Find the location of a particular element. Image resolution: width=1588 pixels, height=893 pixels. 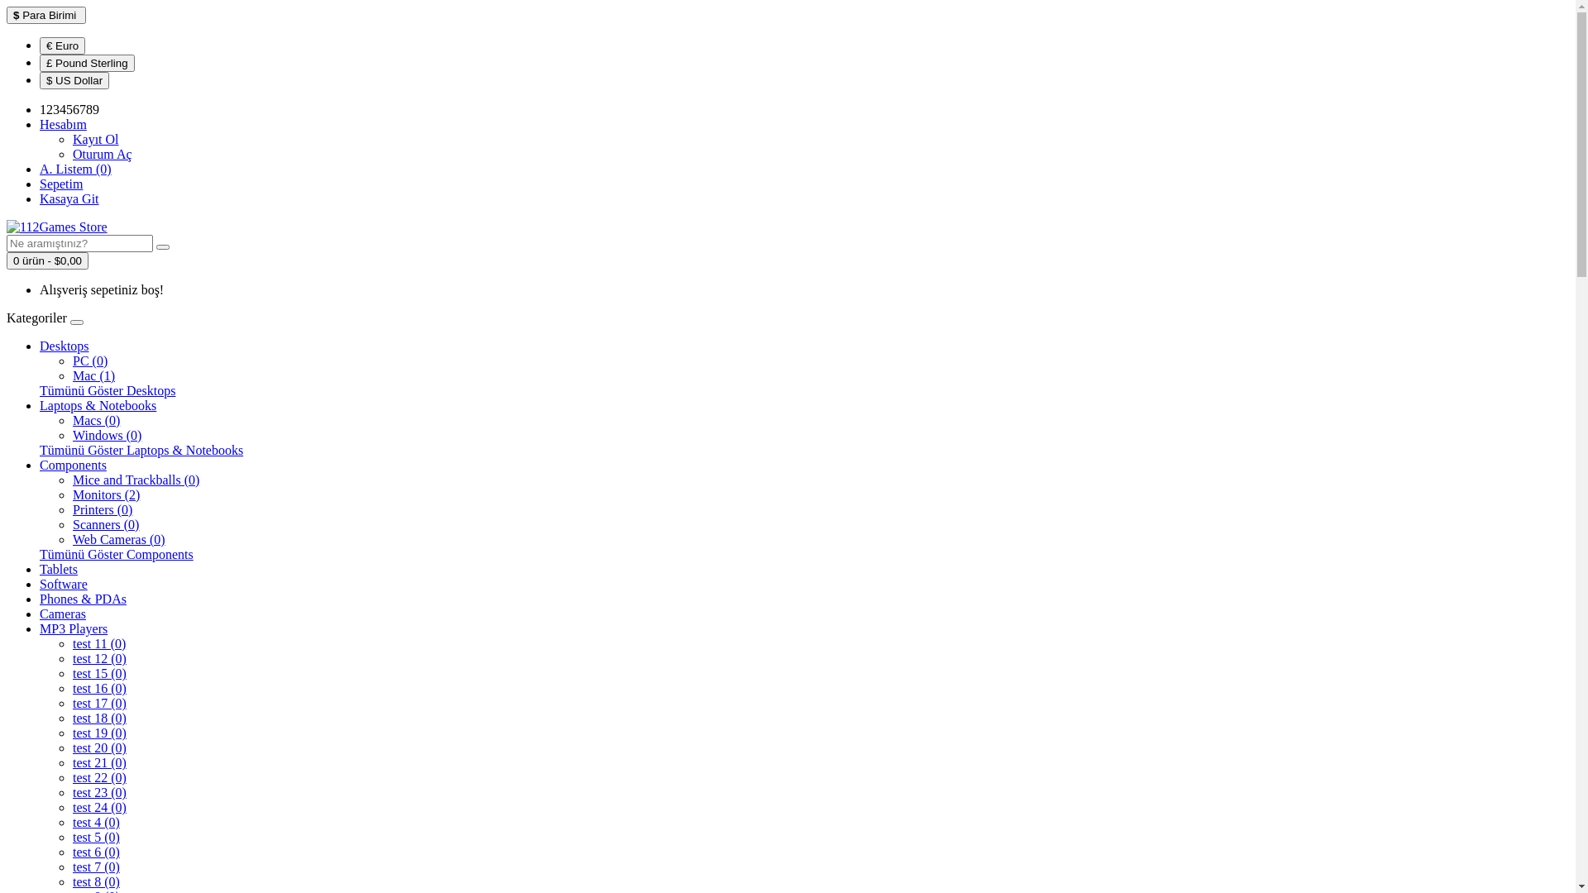

test 18 (0) is located at coordinates (99, 718).